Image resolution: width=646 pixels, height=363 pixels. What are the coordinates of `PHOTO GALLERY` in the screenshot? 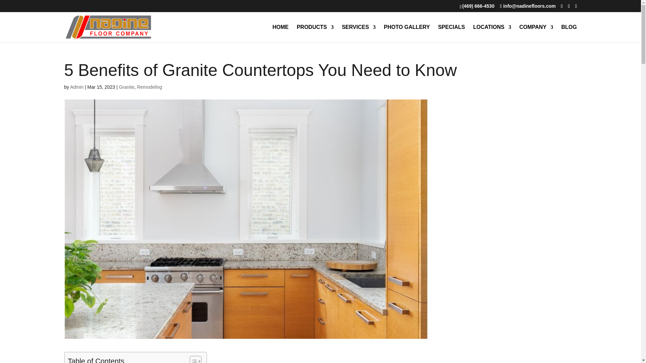 It's located at (407, 34).